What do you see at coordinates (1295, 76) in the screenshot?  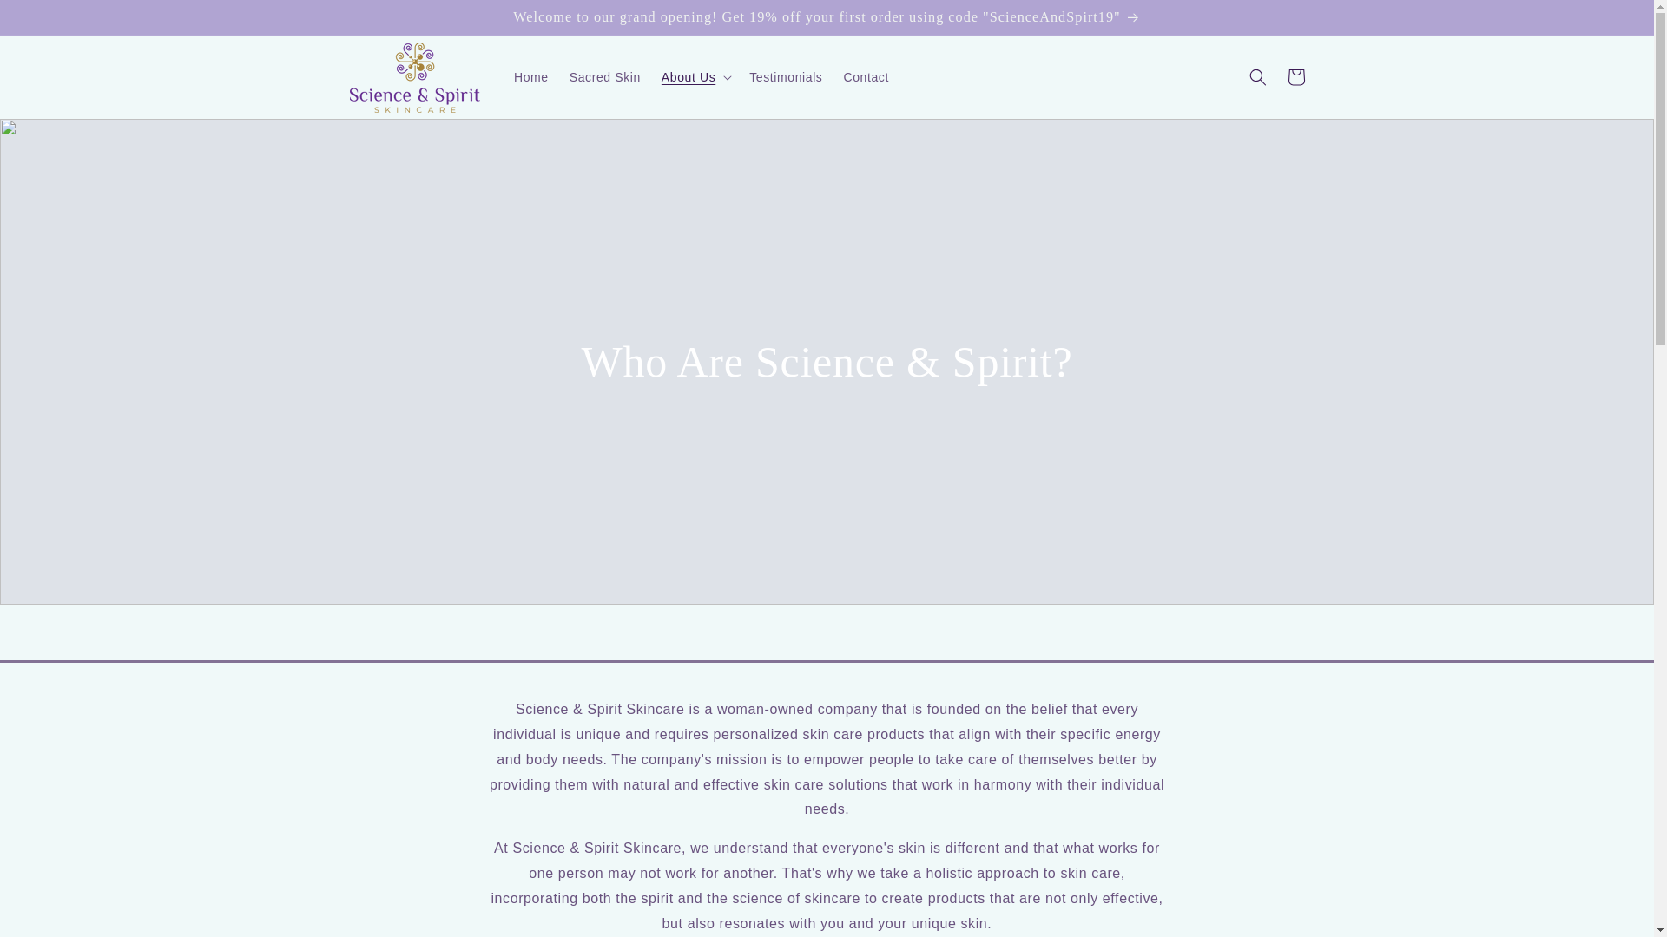 I see `Cart` at bounding box center [1295, 76].